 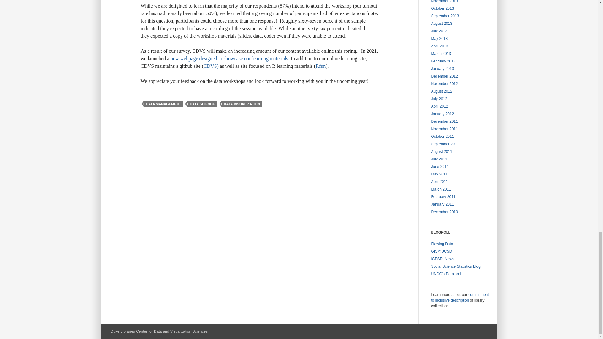 What do you see at coordinates (442, 244) in the screenshot?
I see `Data Visualization` at bounding box center [442, 244].